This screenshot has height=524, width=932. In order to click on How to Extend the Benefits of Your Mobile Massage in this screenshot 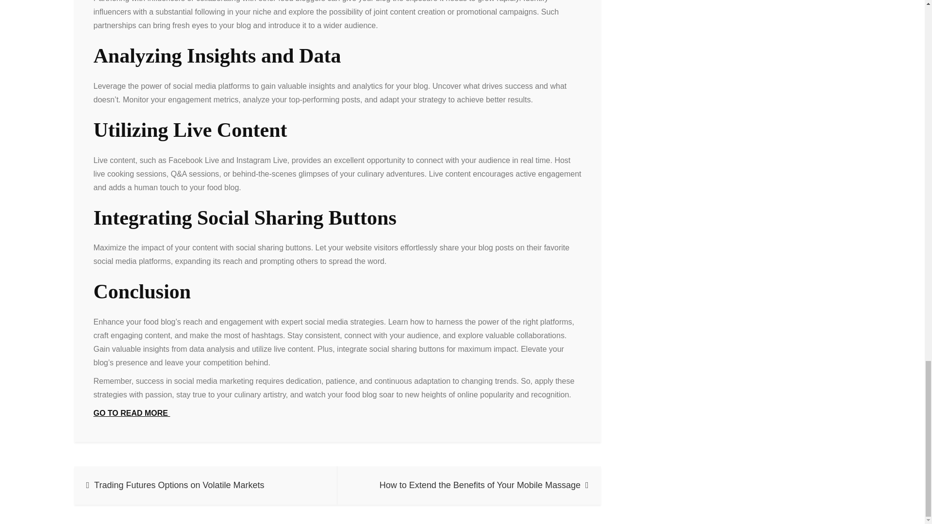, I will do `click(469, 485)`.